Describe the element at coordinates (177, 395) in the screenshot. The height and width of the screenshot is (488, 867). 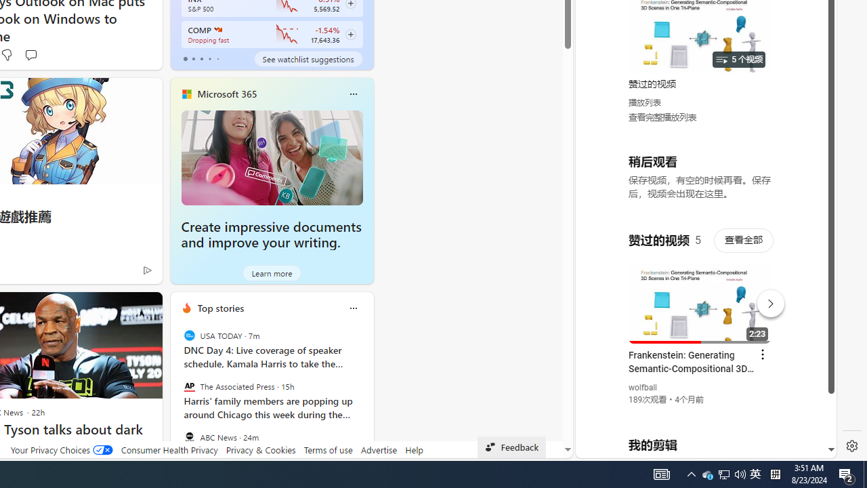
I see `previous` at that location.